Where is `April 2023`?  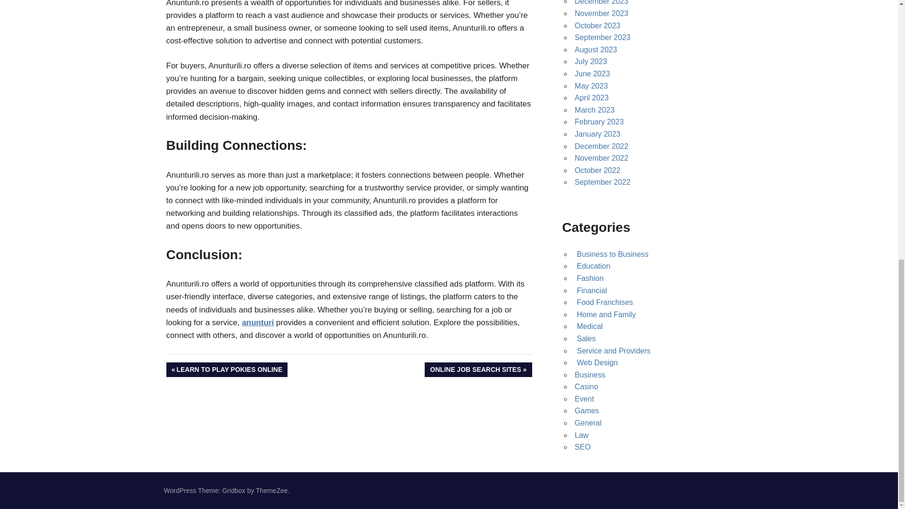 April 2023 is located at coordinates (591, 98).